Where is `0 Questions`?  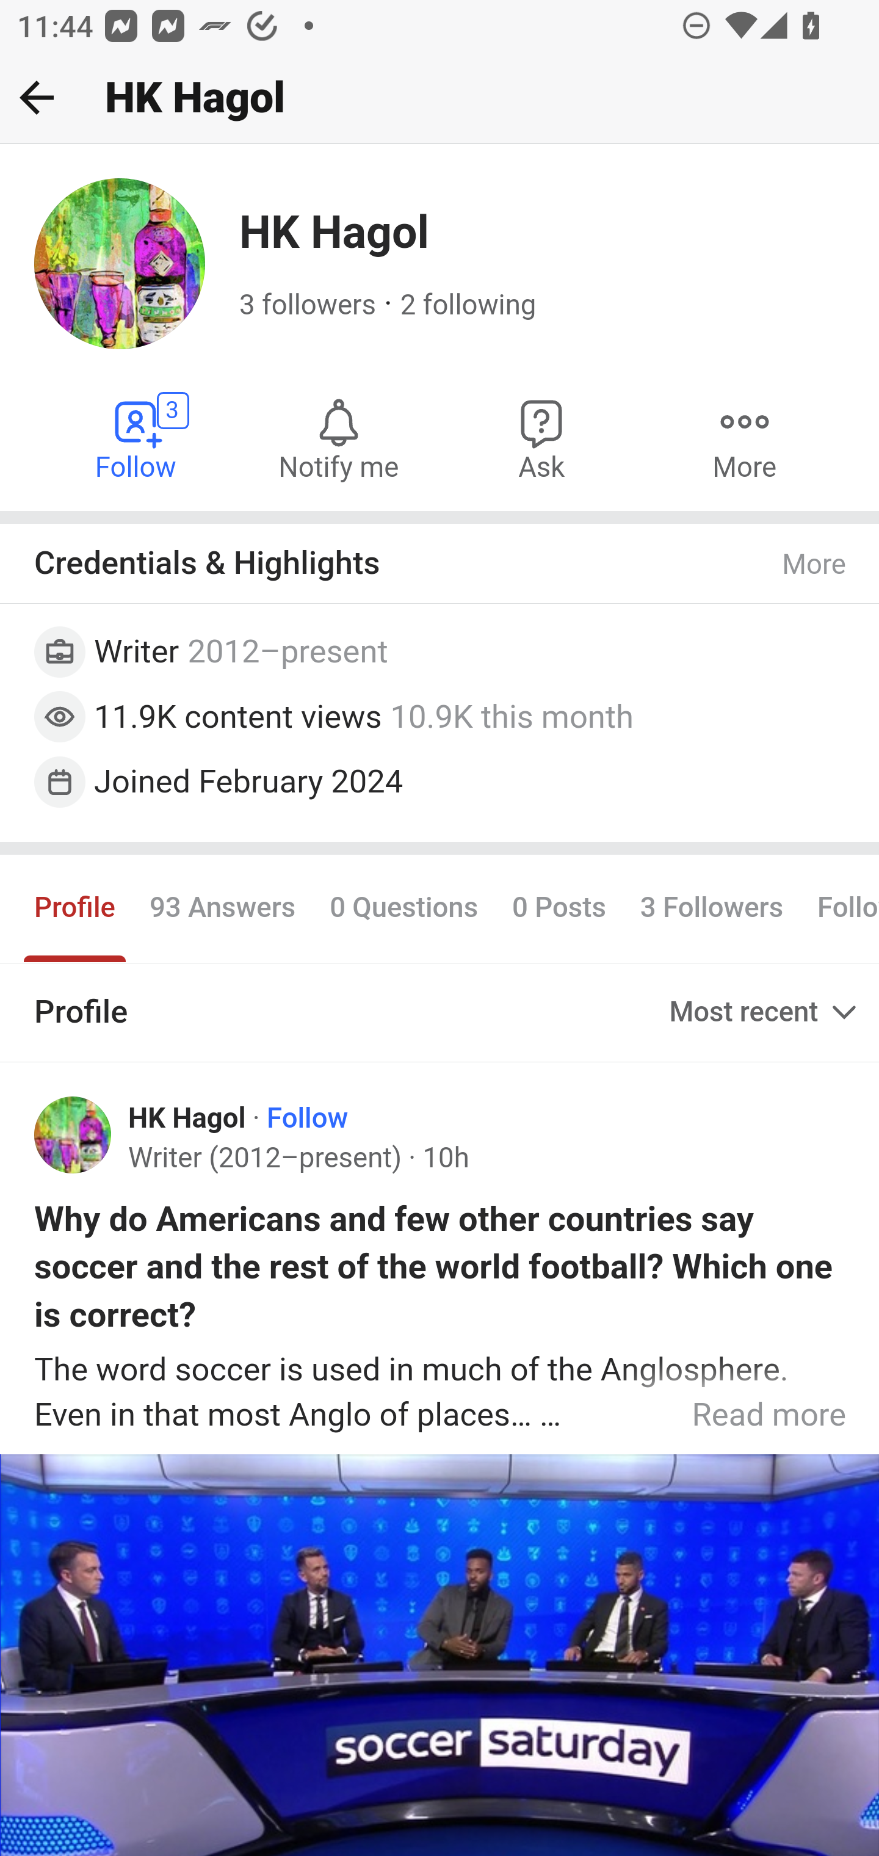
0 Questions is located at coordinates (405, 907).